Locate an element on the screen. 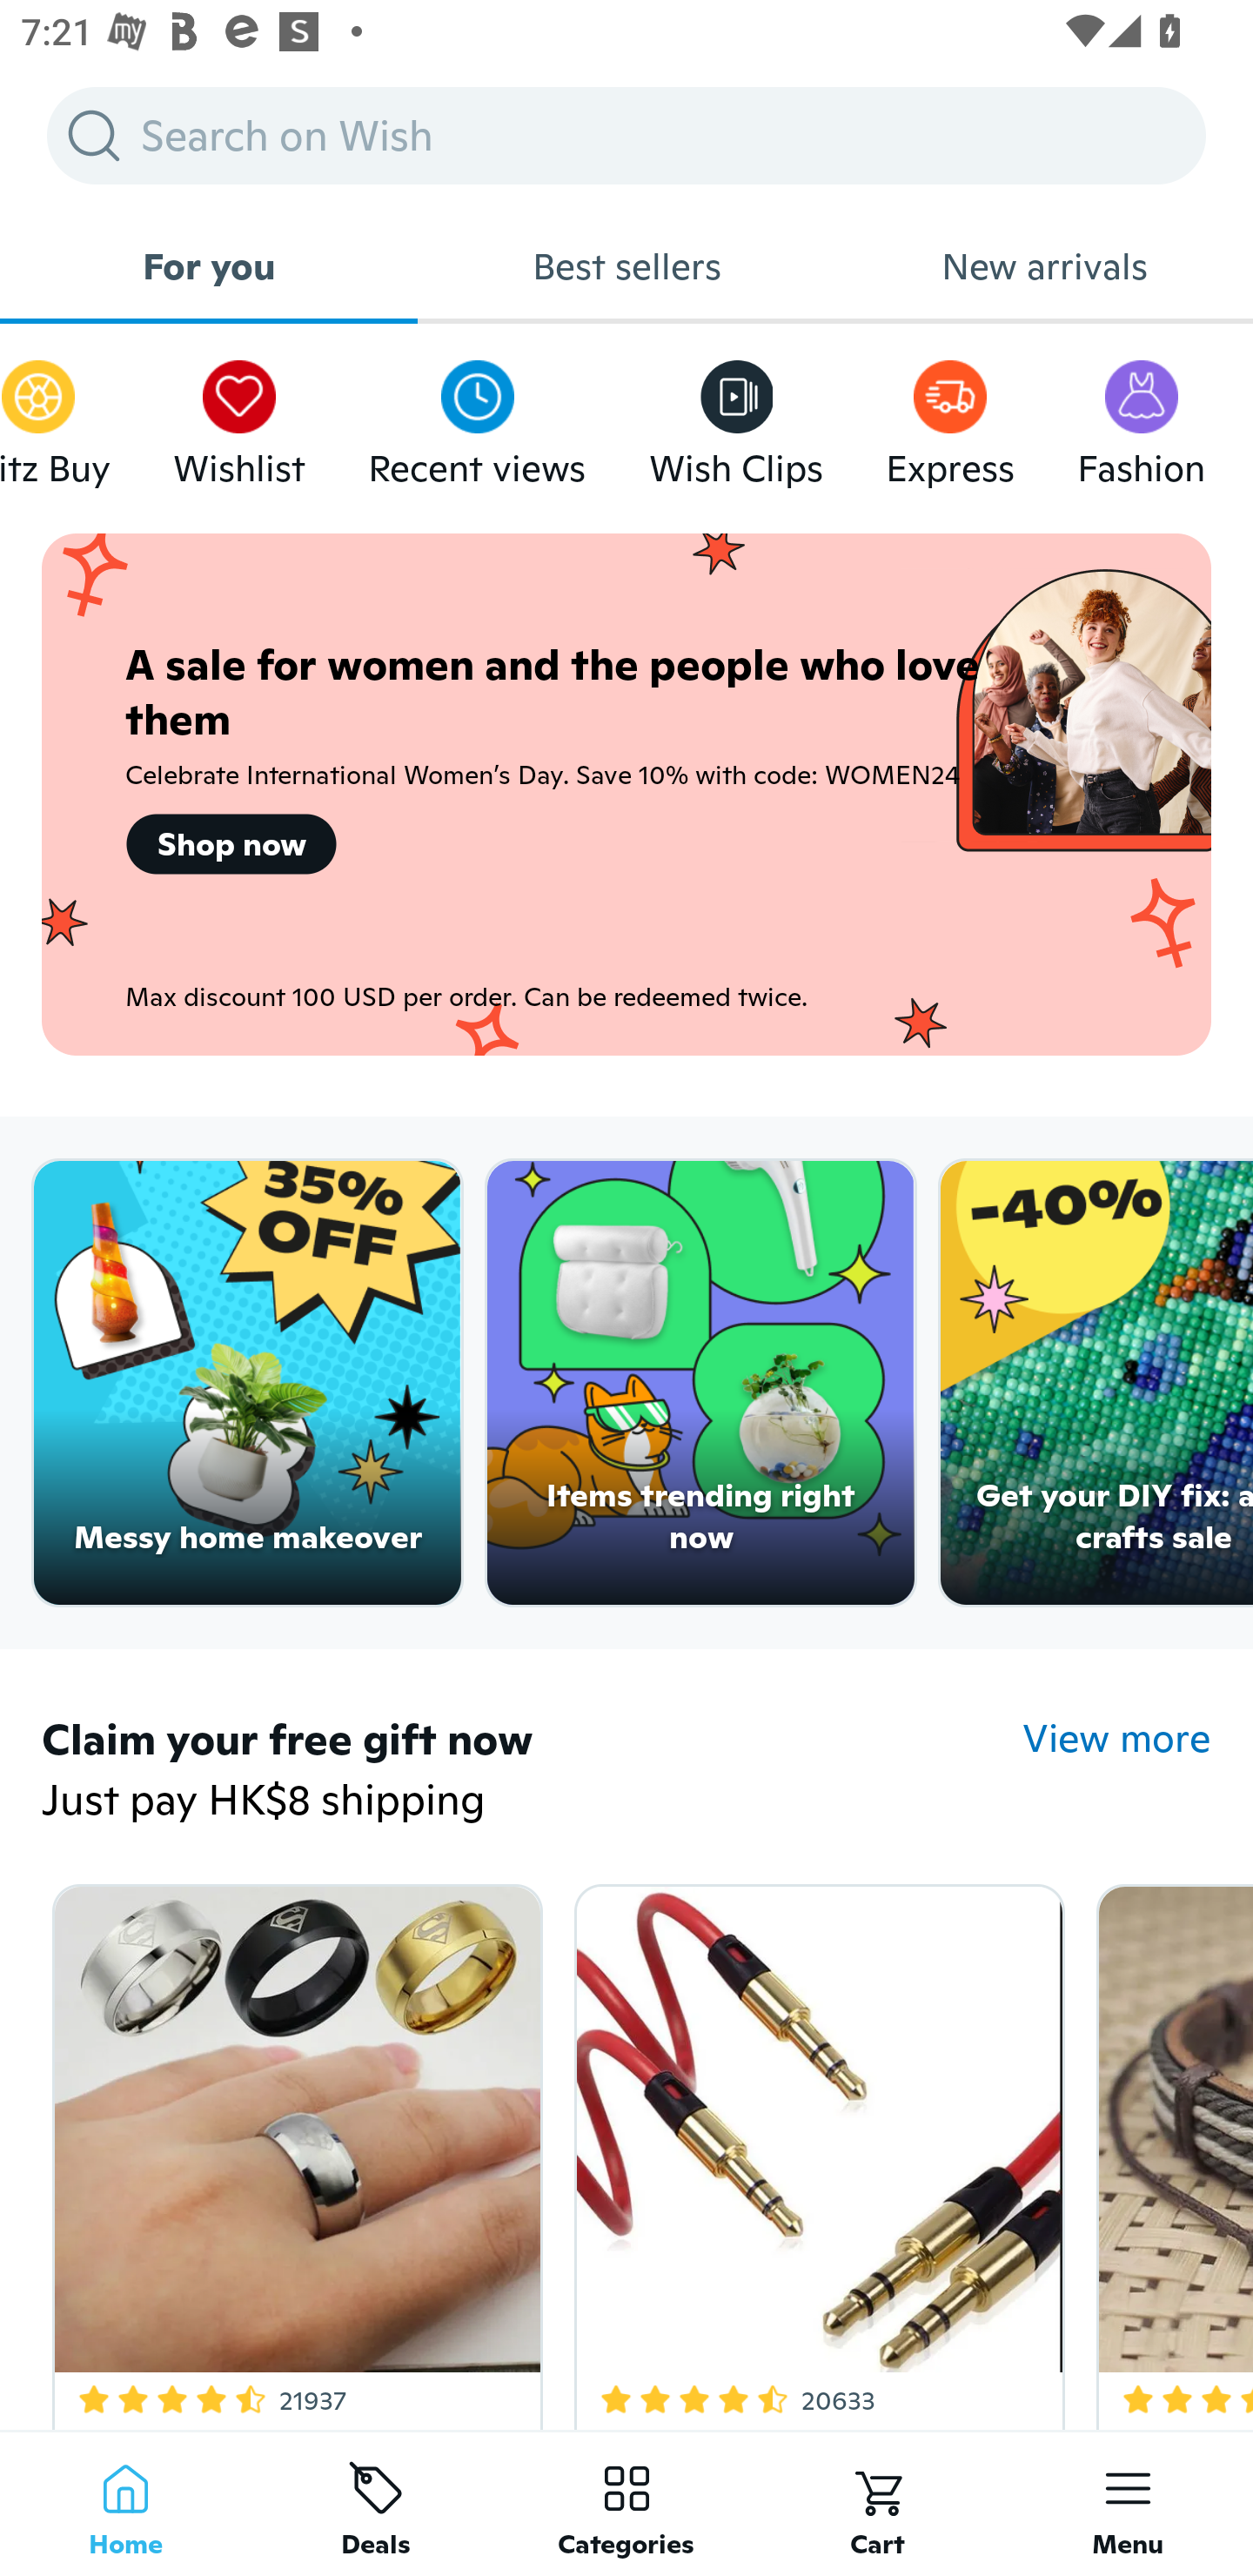  Best sellers is located at coordinates (626, 266).